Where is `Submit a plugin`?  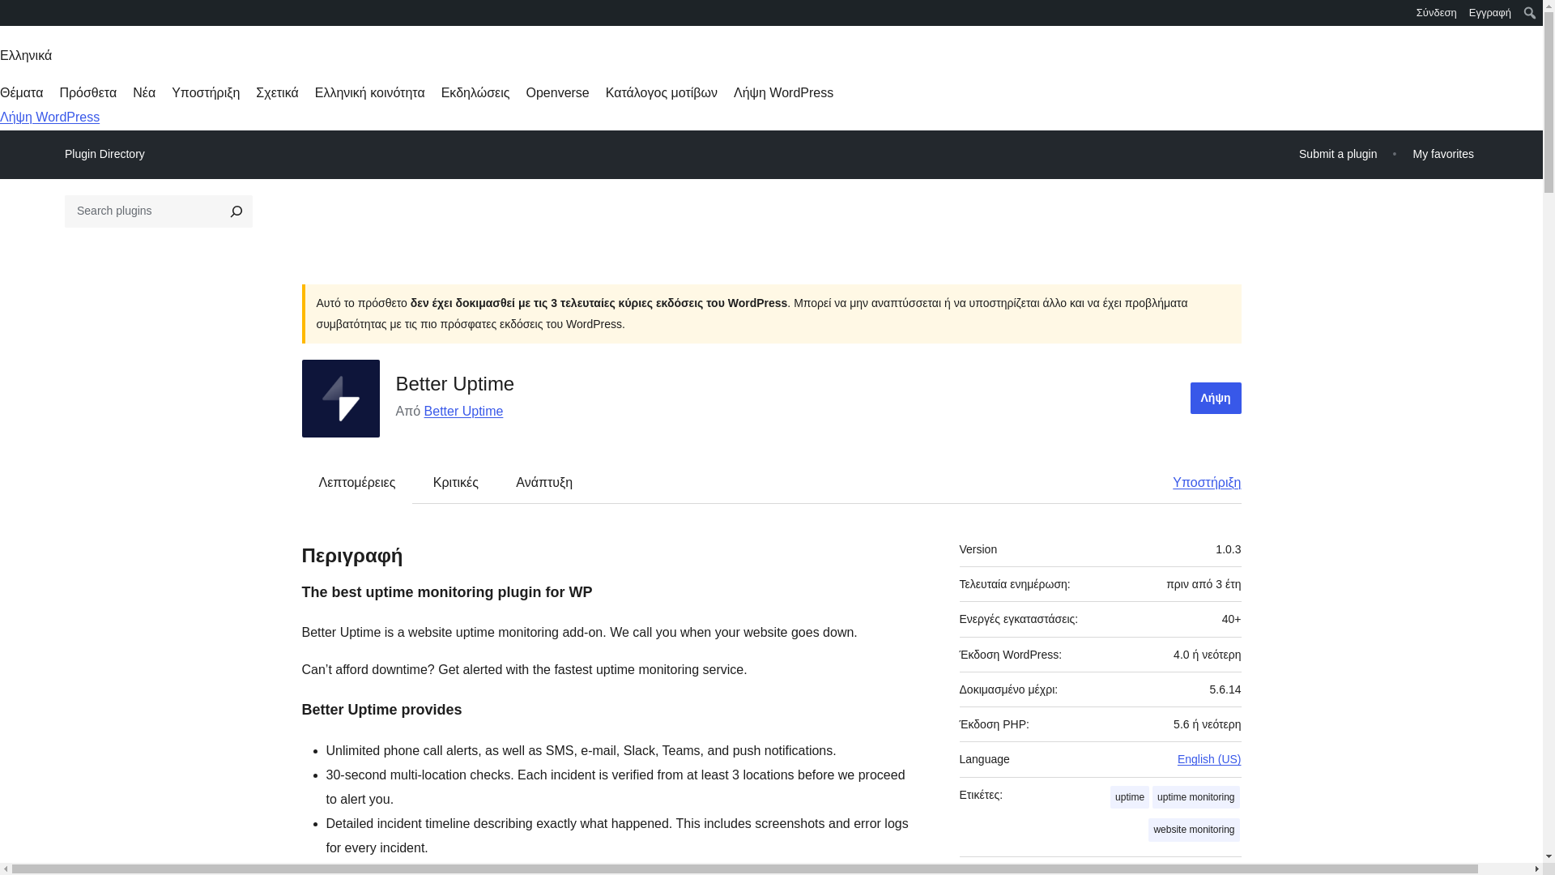 Submit a plugin is located at coordinates (1338, 154).